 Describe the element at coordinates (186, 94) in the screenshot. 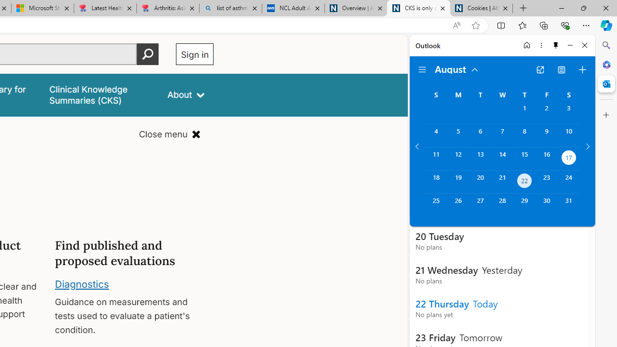

I see `About` at that location.